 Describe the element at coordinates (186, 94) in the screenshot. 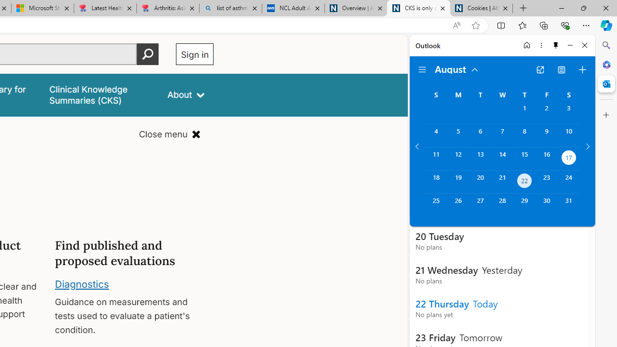

I see `About` at that location.